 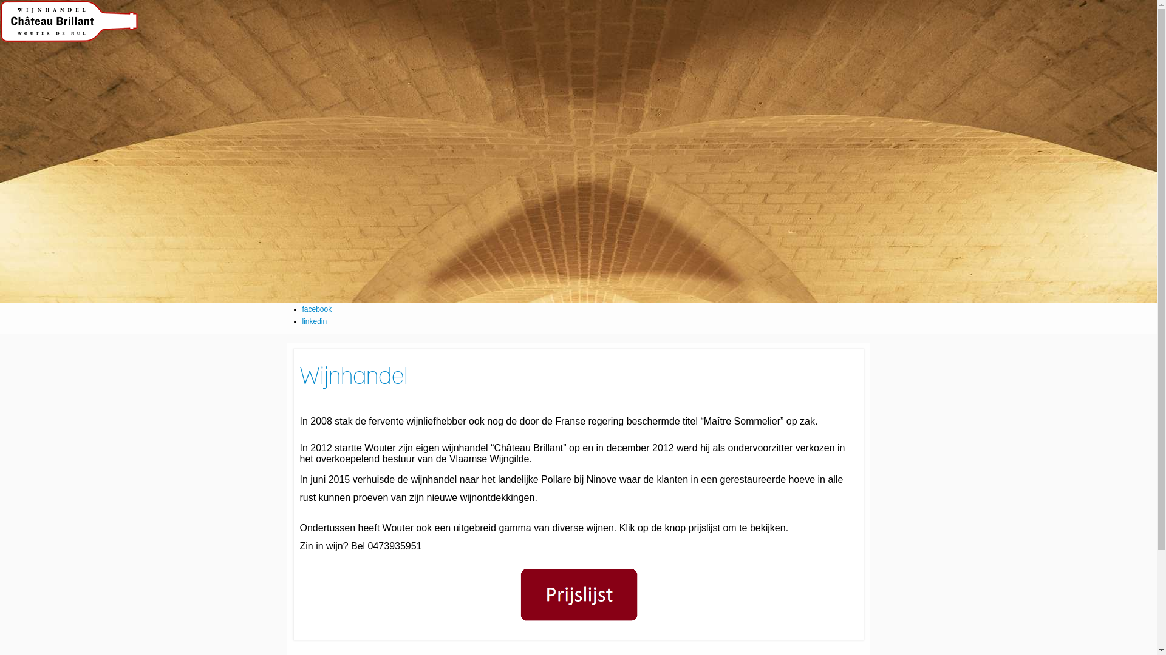 I want to click on Wijnhandel, so click(x=353, y=377).